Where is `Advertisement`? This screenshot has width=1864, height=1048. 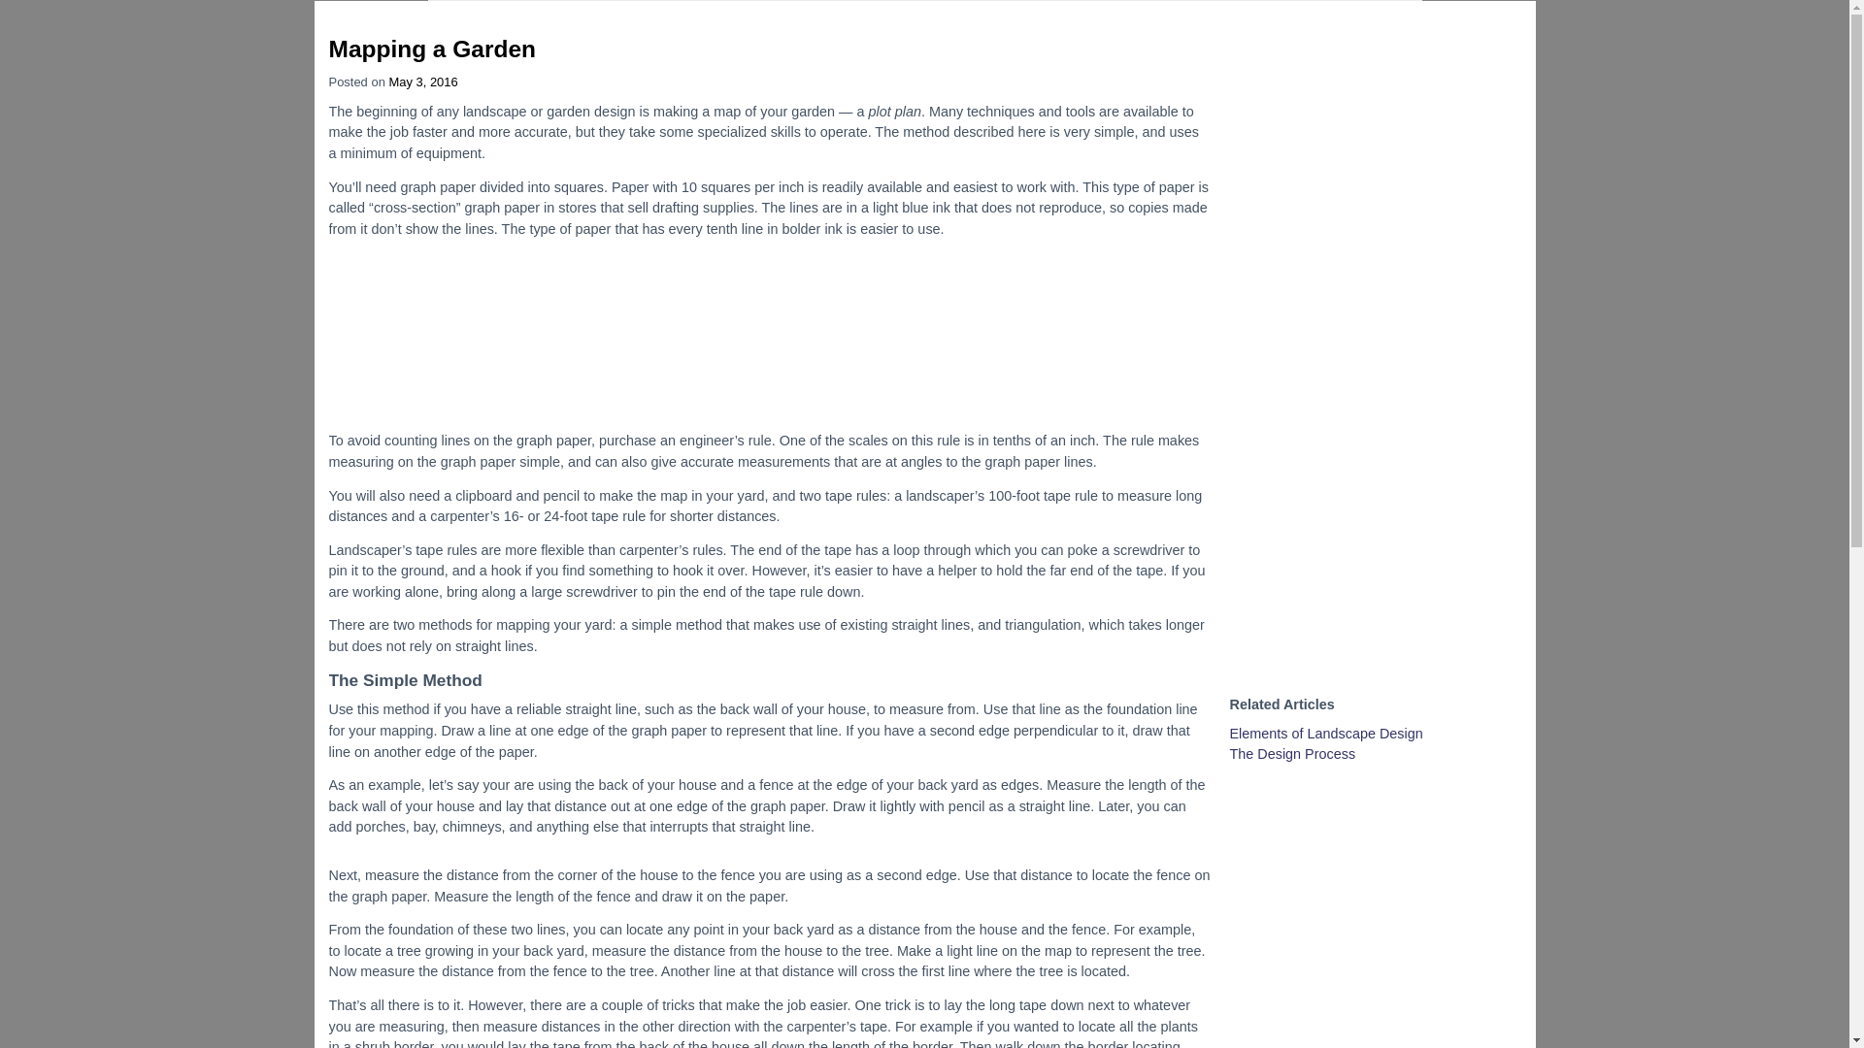 Advertisement is located at coordinates (1375, 388).